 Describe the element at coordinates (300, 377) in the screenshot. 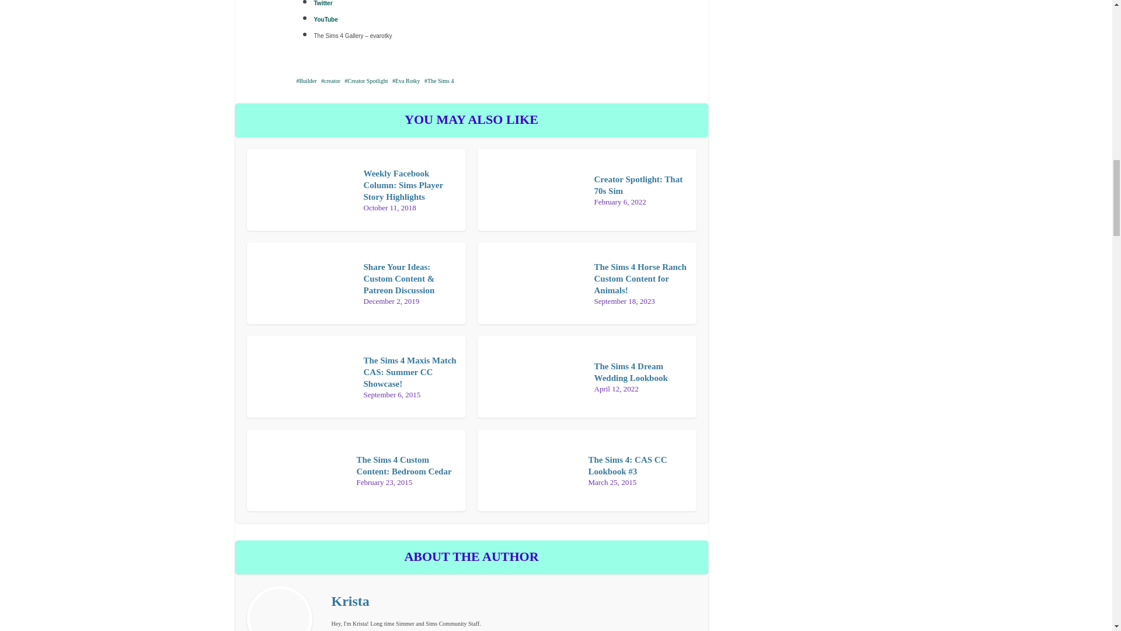

I see `Creator Spotlight: That 70s Sim` at that location.